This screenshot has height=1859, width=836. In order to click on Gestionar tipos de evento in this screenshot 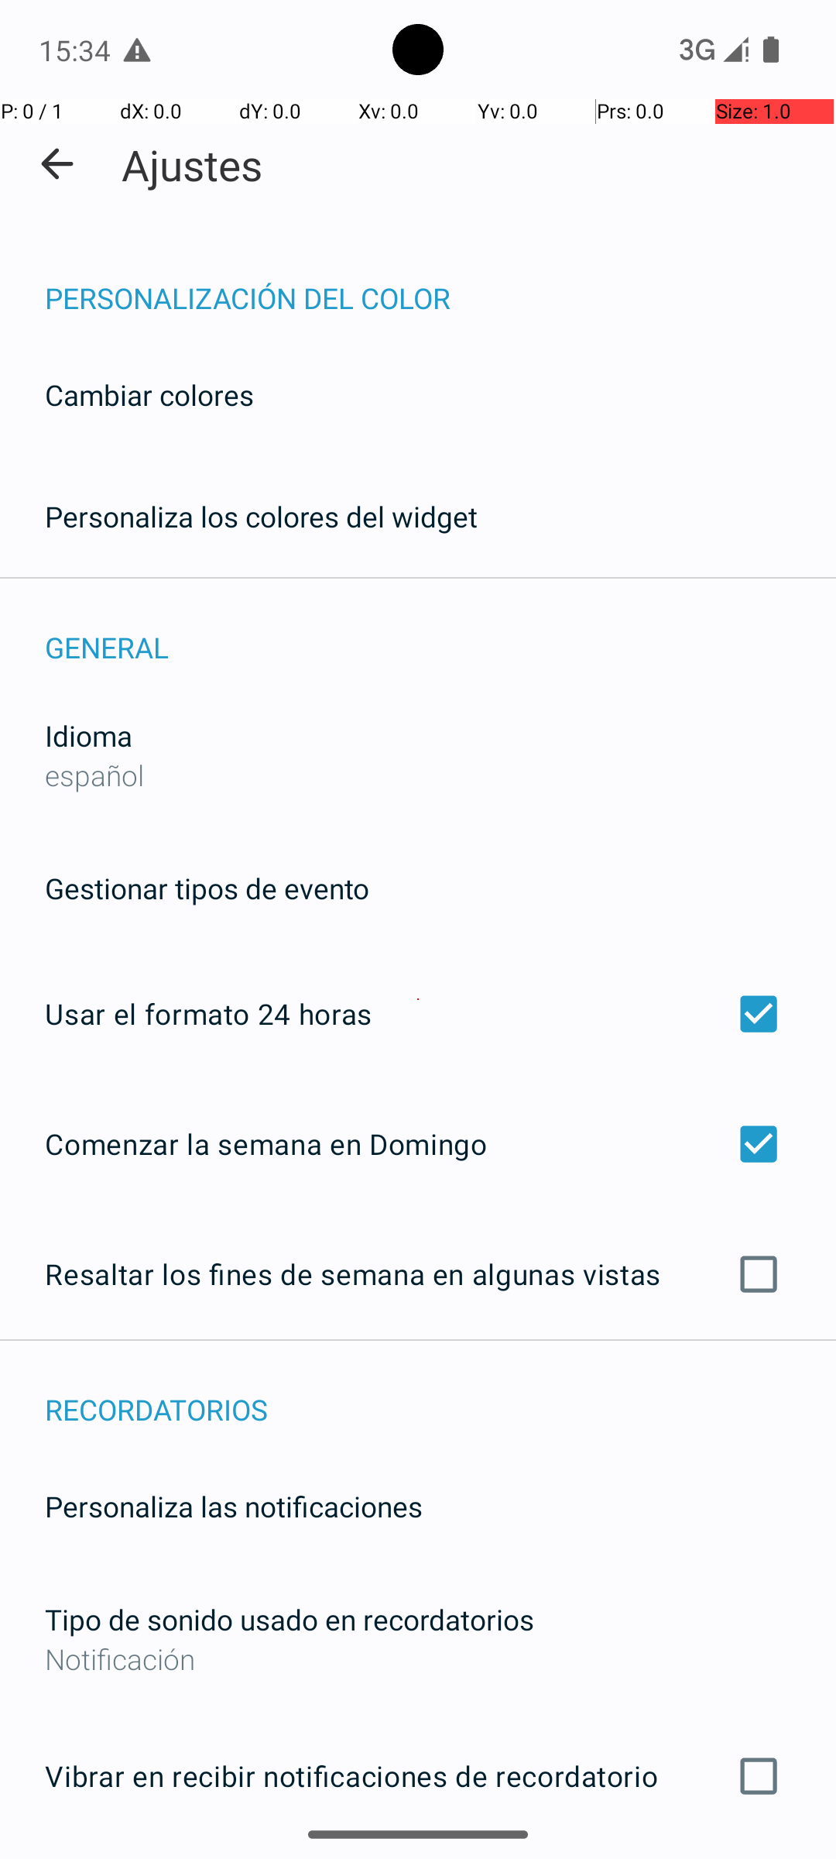, I will do `click(207, 888)`.